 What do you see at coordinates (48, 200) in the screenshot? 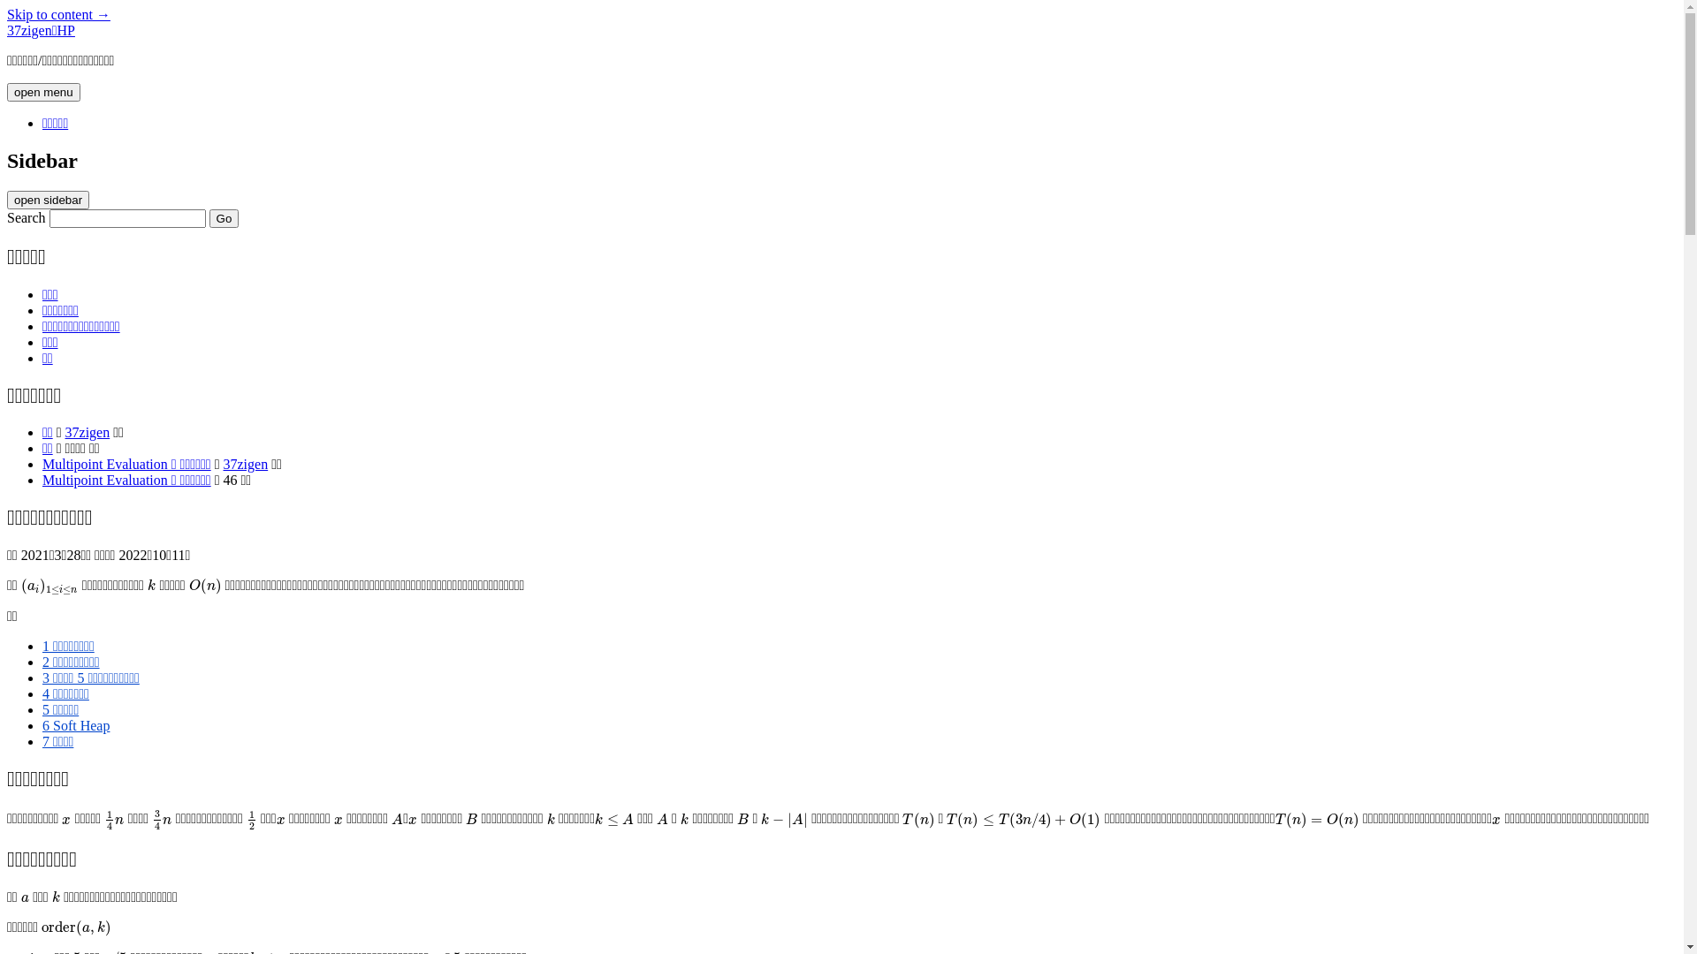
I see `open sidebar` at bounding box center [48, 200].